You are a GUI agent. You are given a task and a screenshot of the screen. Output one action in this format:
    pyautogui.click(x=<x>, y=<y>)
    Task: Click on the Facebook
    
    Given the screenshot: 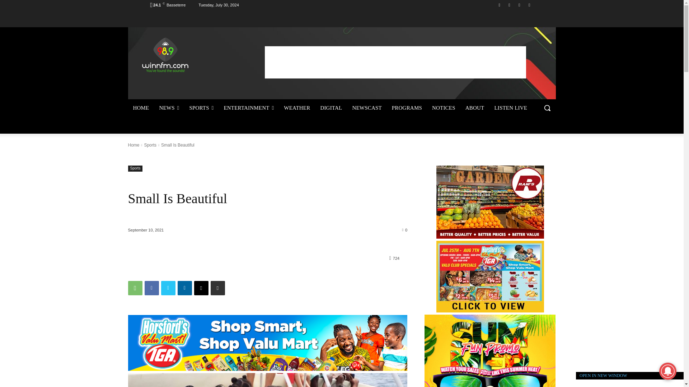 What is the action you would take?
    pyautogui.click(x=500, y=5)
    